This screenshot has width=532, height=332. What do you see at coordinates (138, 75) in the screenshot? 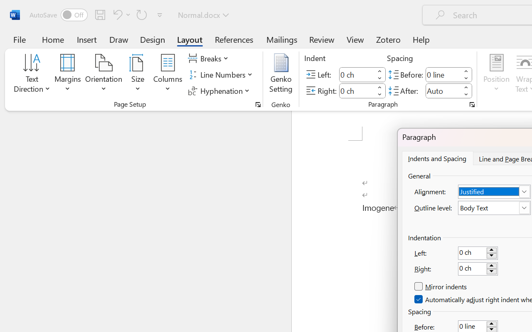
I see `Size` at bounding box center [138, 75].